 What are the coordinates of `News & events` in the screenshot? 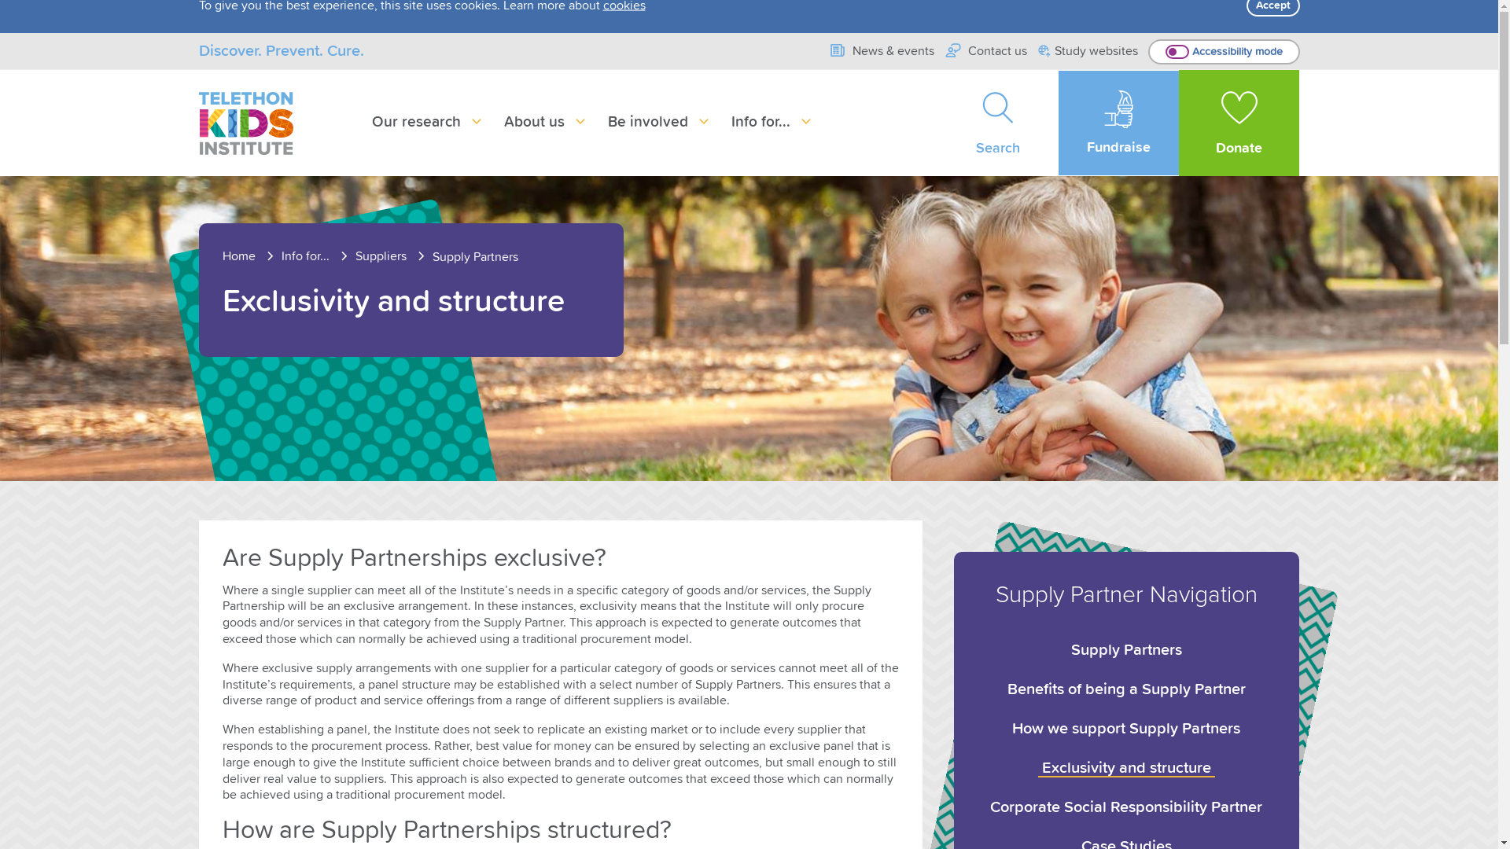 It's located at (881, 51).